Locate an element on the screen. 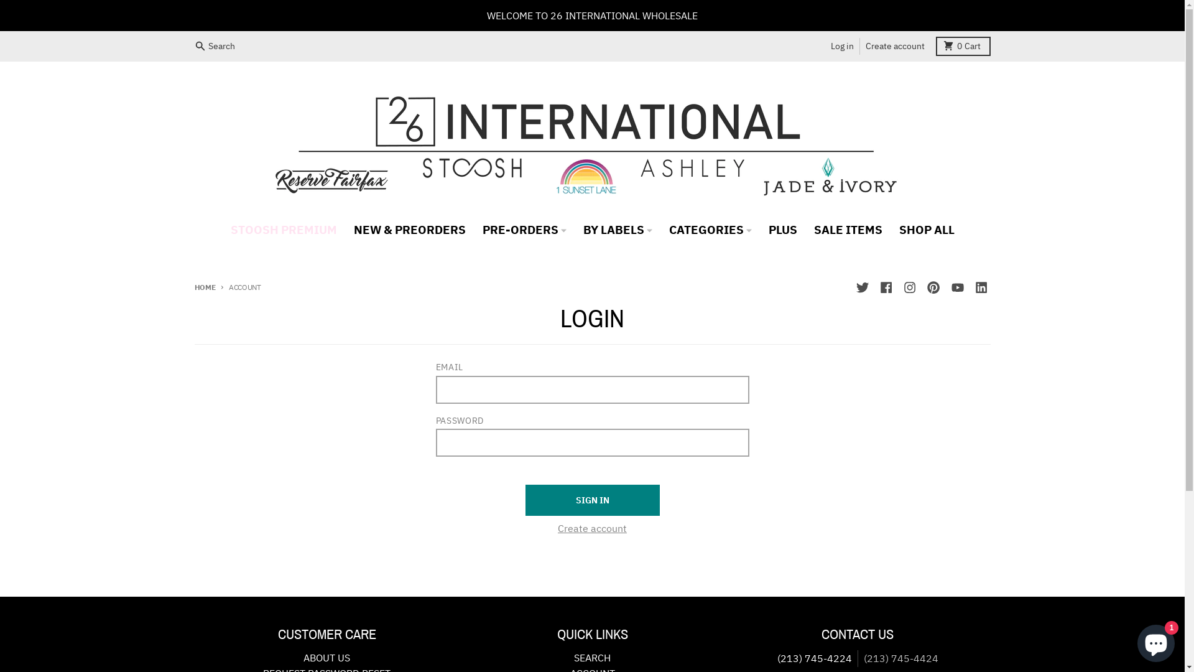 This screenshot has height=672, width=1194. HOME is located at coordinates (205, 287).